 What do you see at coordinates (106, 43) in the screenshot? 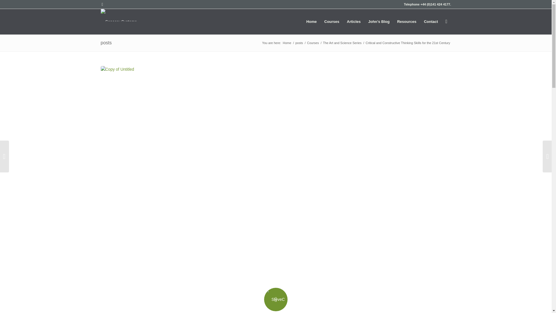
I see `posts` at bounding box center [106, 43].